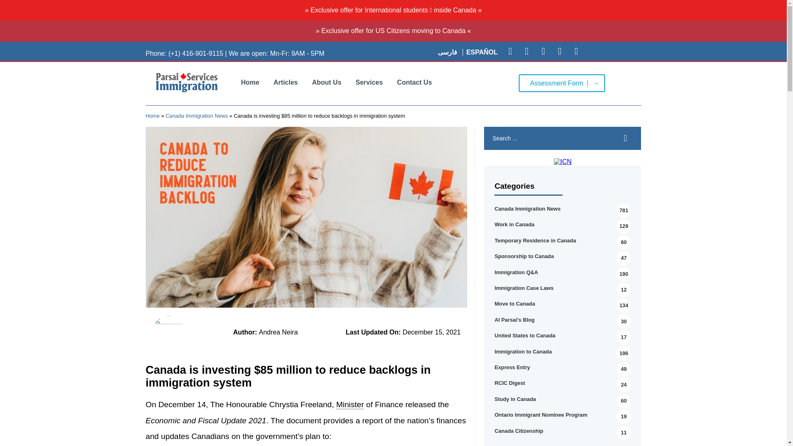 The height and width of the screenshot is (446, 793). What do you see at coordinates (249, 82) in the screenshot?
I see `Home` at bounding box center [249, 82].